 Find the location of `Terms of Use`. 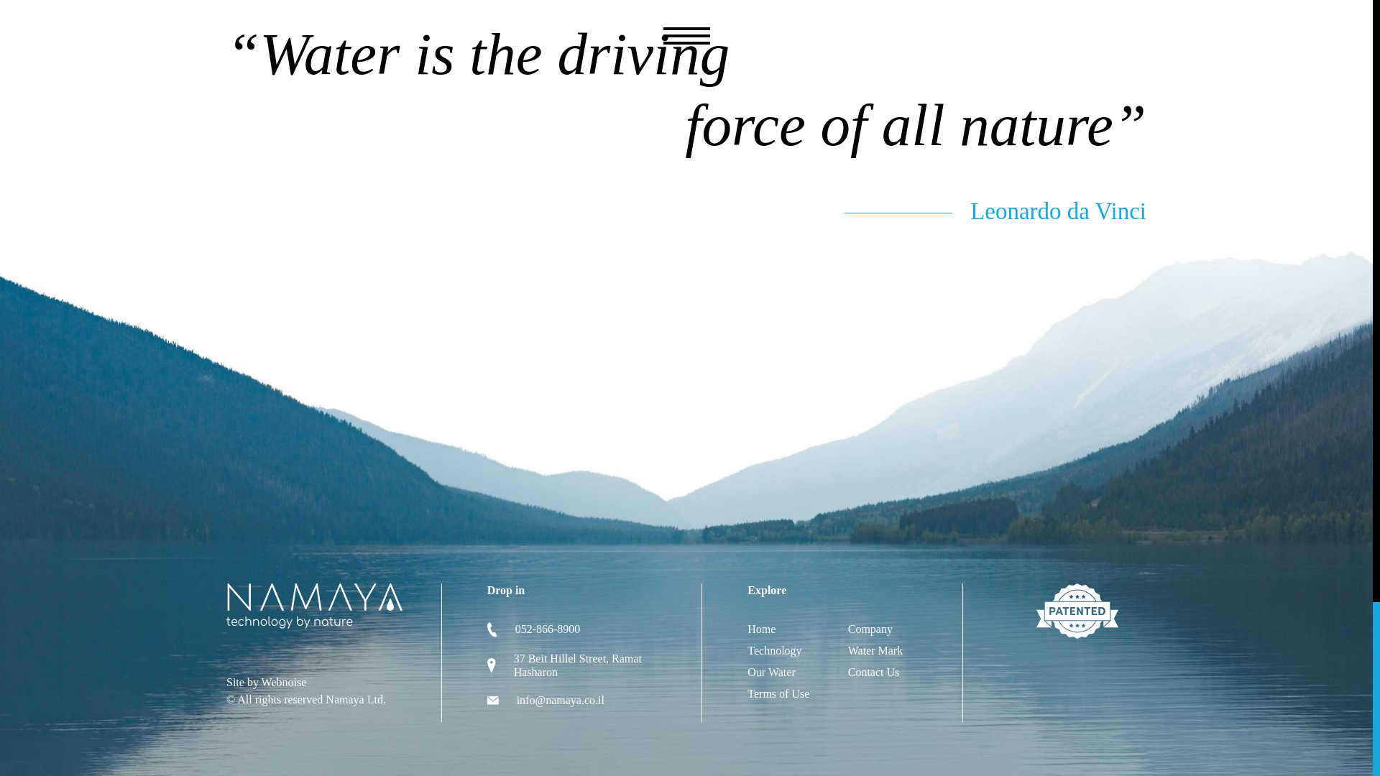

Terms of Use is located at coordinates (778, 693).